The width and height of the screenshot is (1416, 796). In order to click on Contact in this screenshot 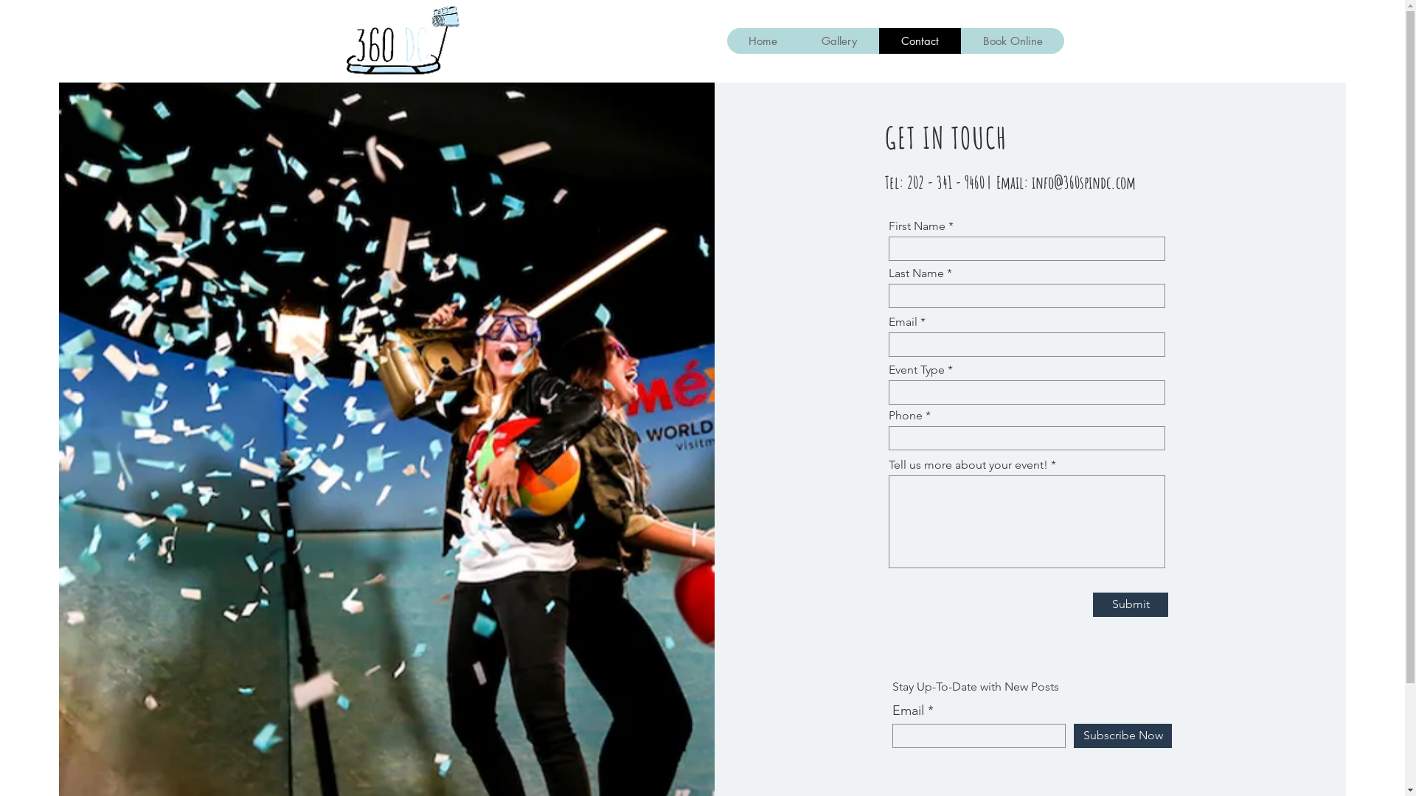, I will do `click(920, 41)`.